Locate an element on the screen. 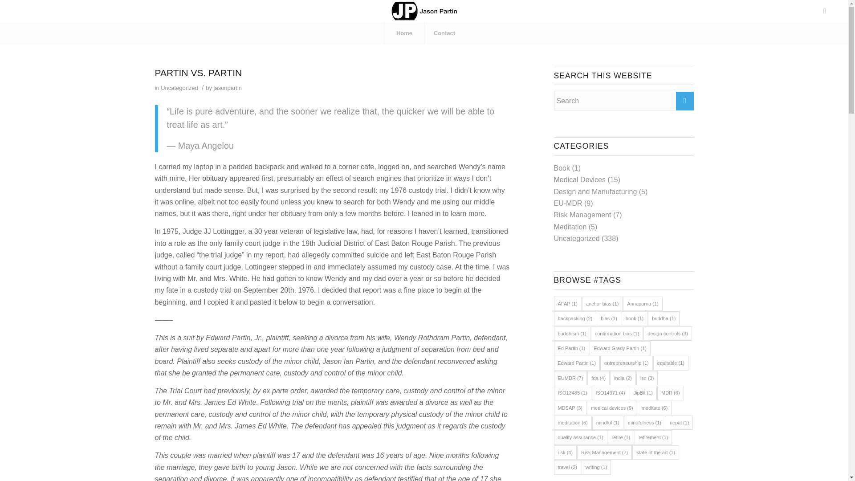  PARTIN VS. PARTIN is located at coordinates (198, 73).